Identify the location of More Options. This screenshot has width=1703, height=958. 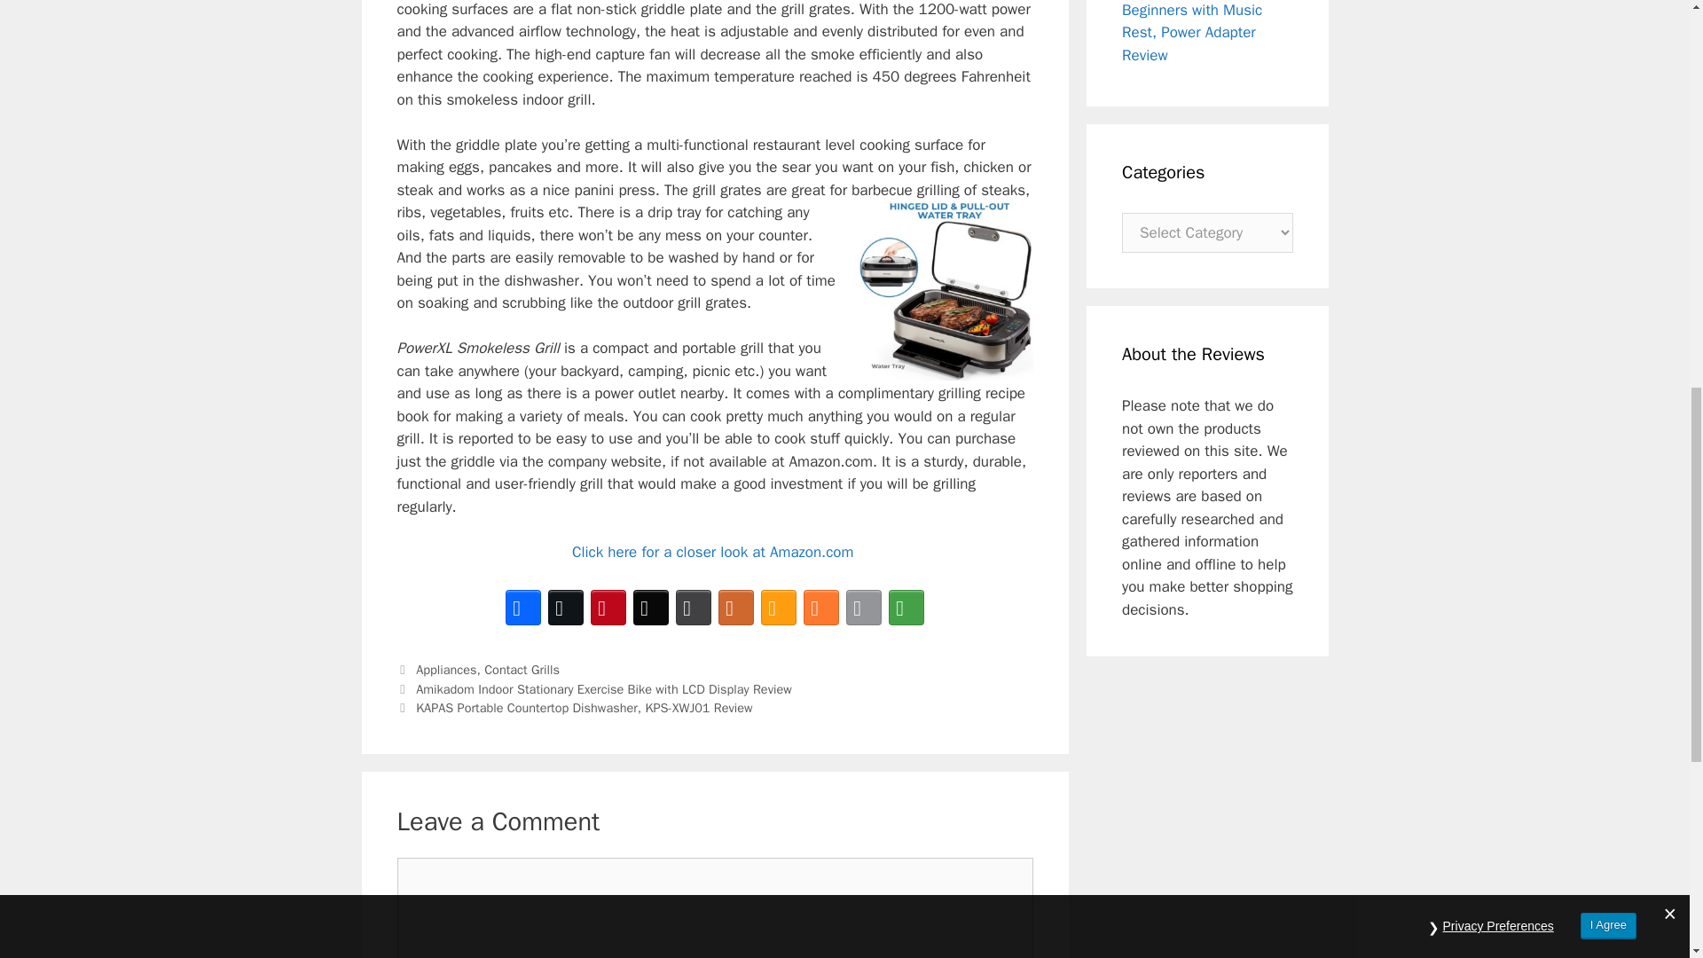
(906, 607).